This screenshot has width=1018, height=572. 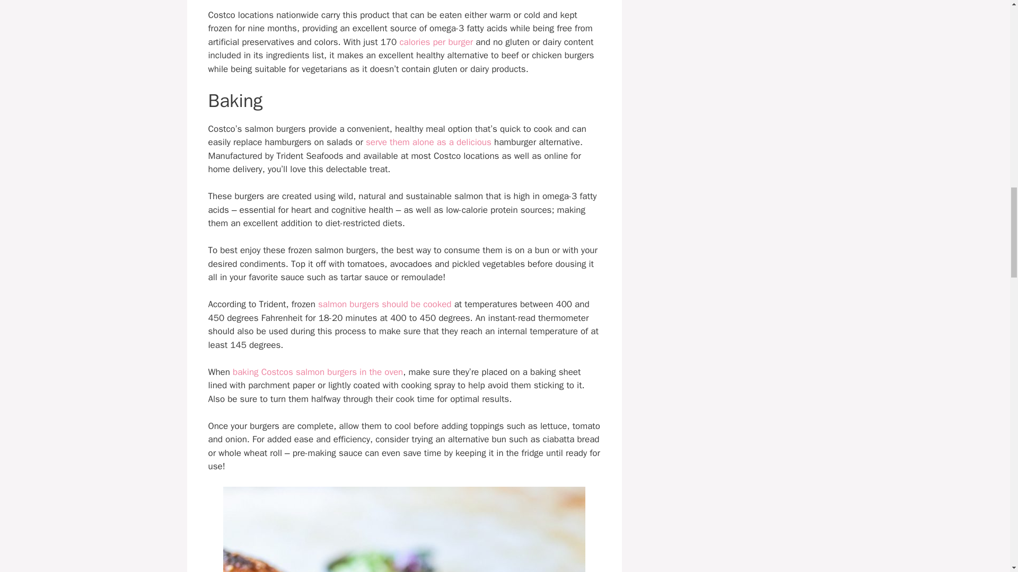 I want to click on serve them alone as a delicious, so click(x=428, y=142).